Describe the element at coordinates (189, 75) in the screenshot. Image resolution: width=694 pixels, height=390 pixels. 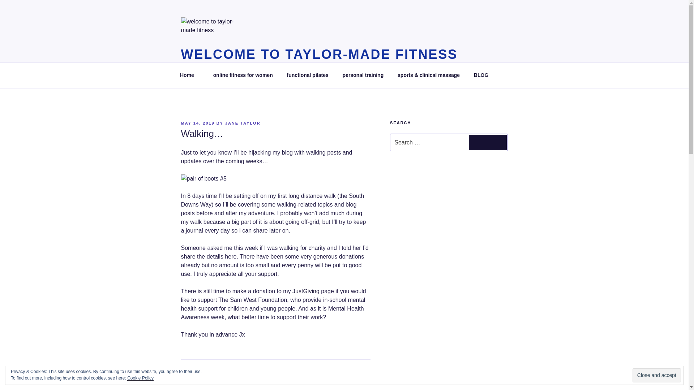
I see `Home` at that location.